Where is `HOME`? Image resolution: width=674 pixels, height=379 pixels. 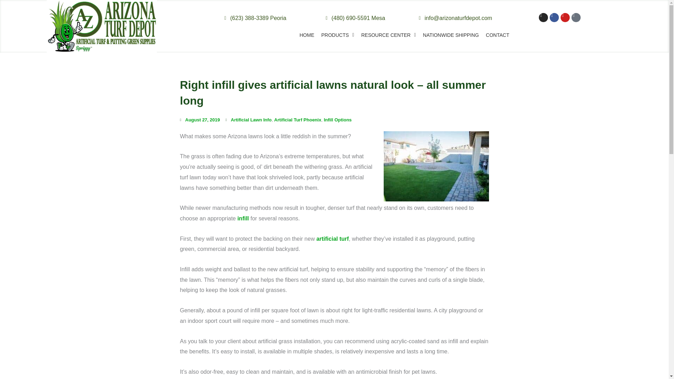 HOME is located at coordinates (306, 35).